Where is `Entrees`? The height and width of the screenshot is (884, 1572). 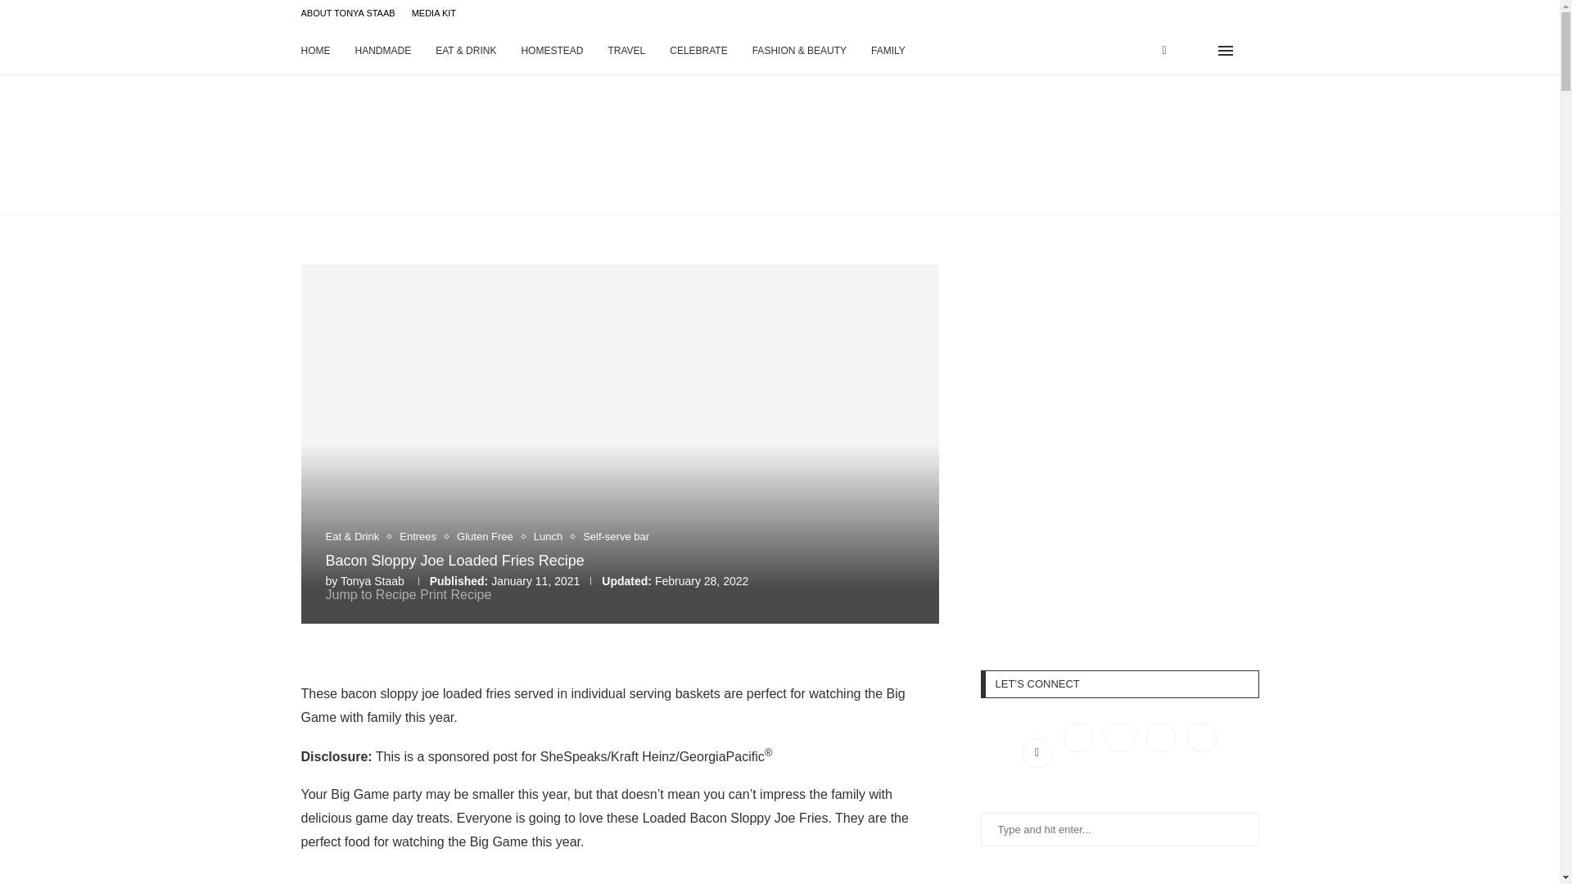 Entrees is located at coordinates (422, 537).